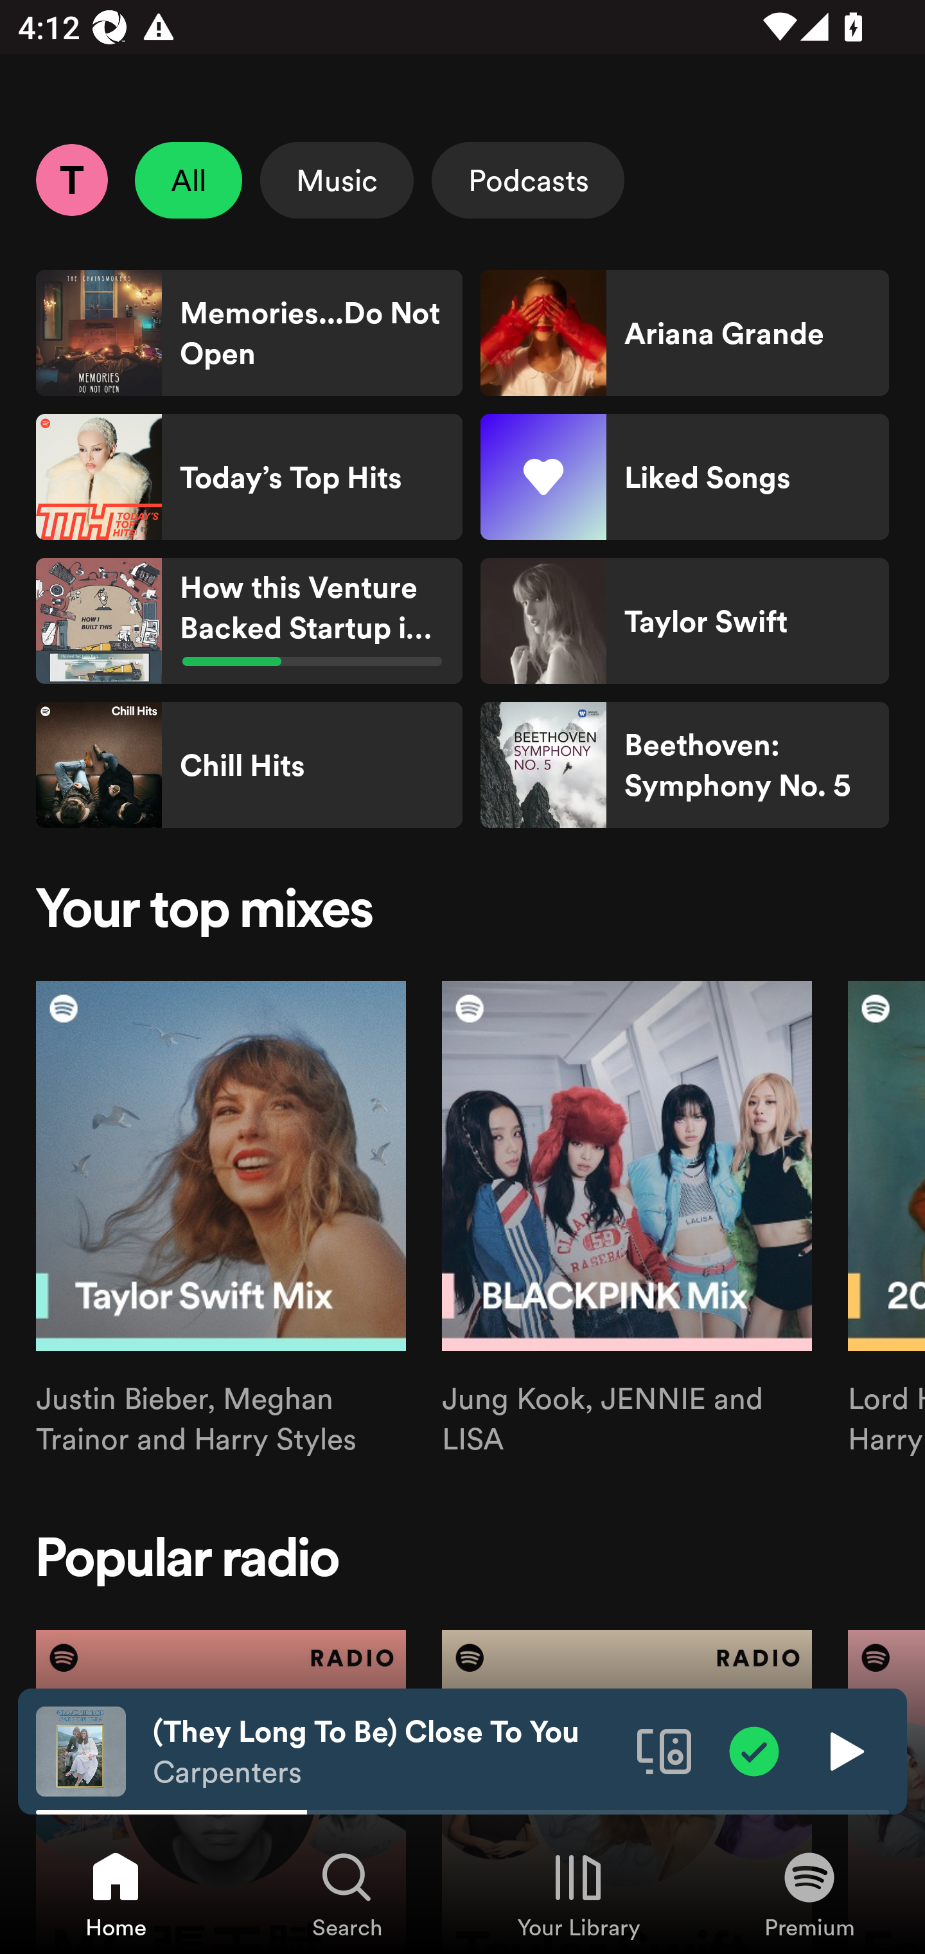  I want to click on Liked Songs Shortcut Liked Songs, so click(684, 477).